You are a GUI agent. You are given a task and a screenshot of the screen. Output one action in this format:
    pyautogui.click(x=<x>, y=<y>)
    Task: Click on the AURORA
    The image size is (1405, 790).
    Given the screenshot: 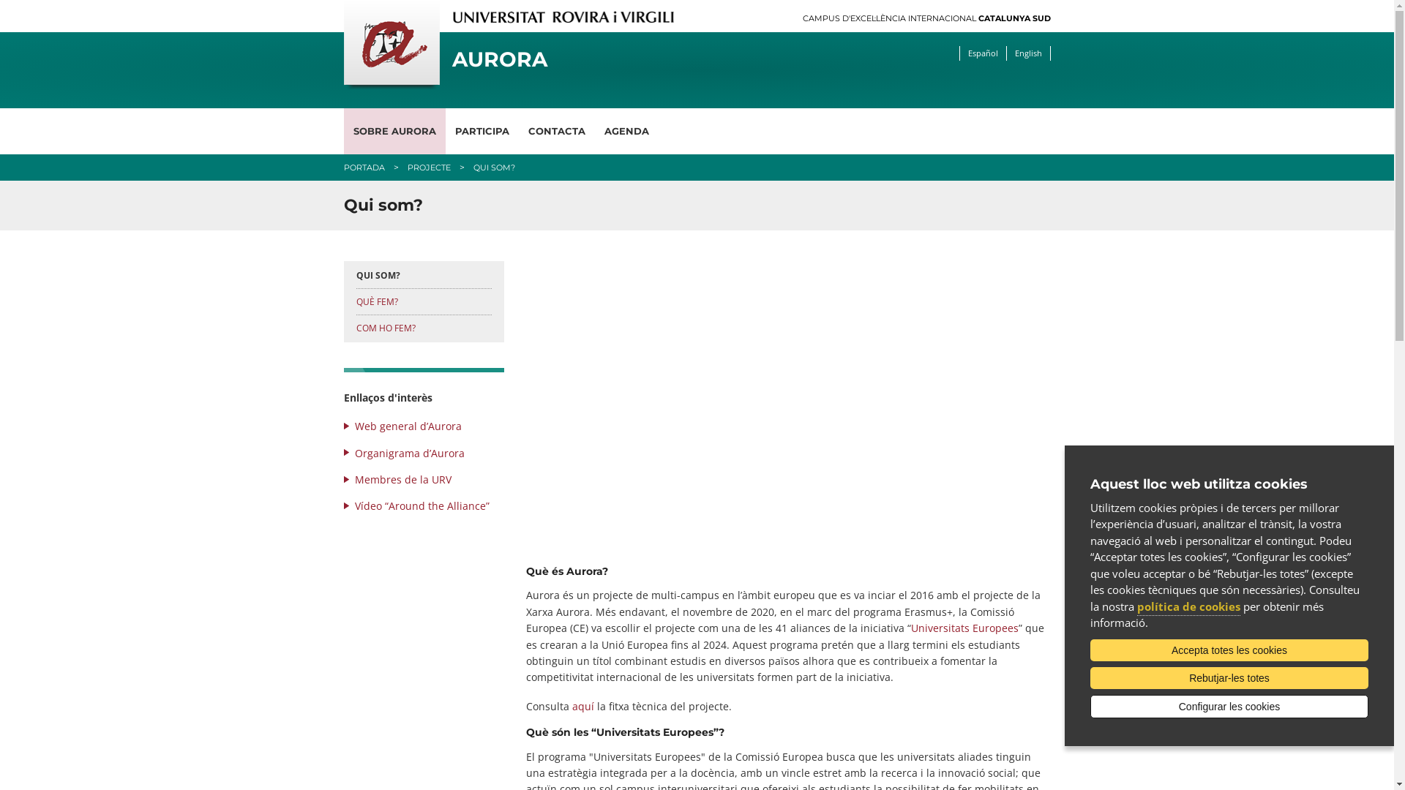 What is the action you would take?
    pyautogui.click(x=606, y=60)
    